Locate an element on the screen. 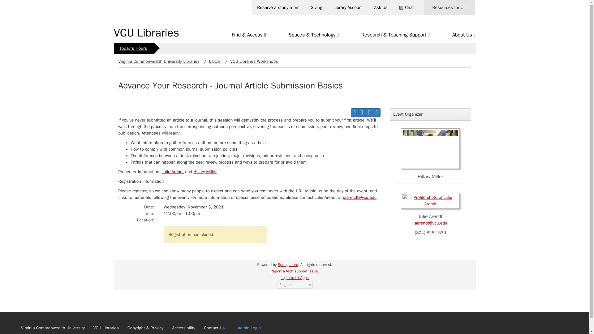  Ask Us is located at coordinates (381, 7).